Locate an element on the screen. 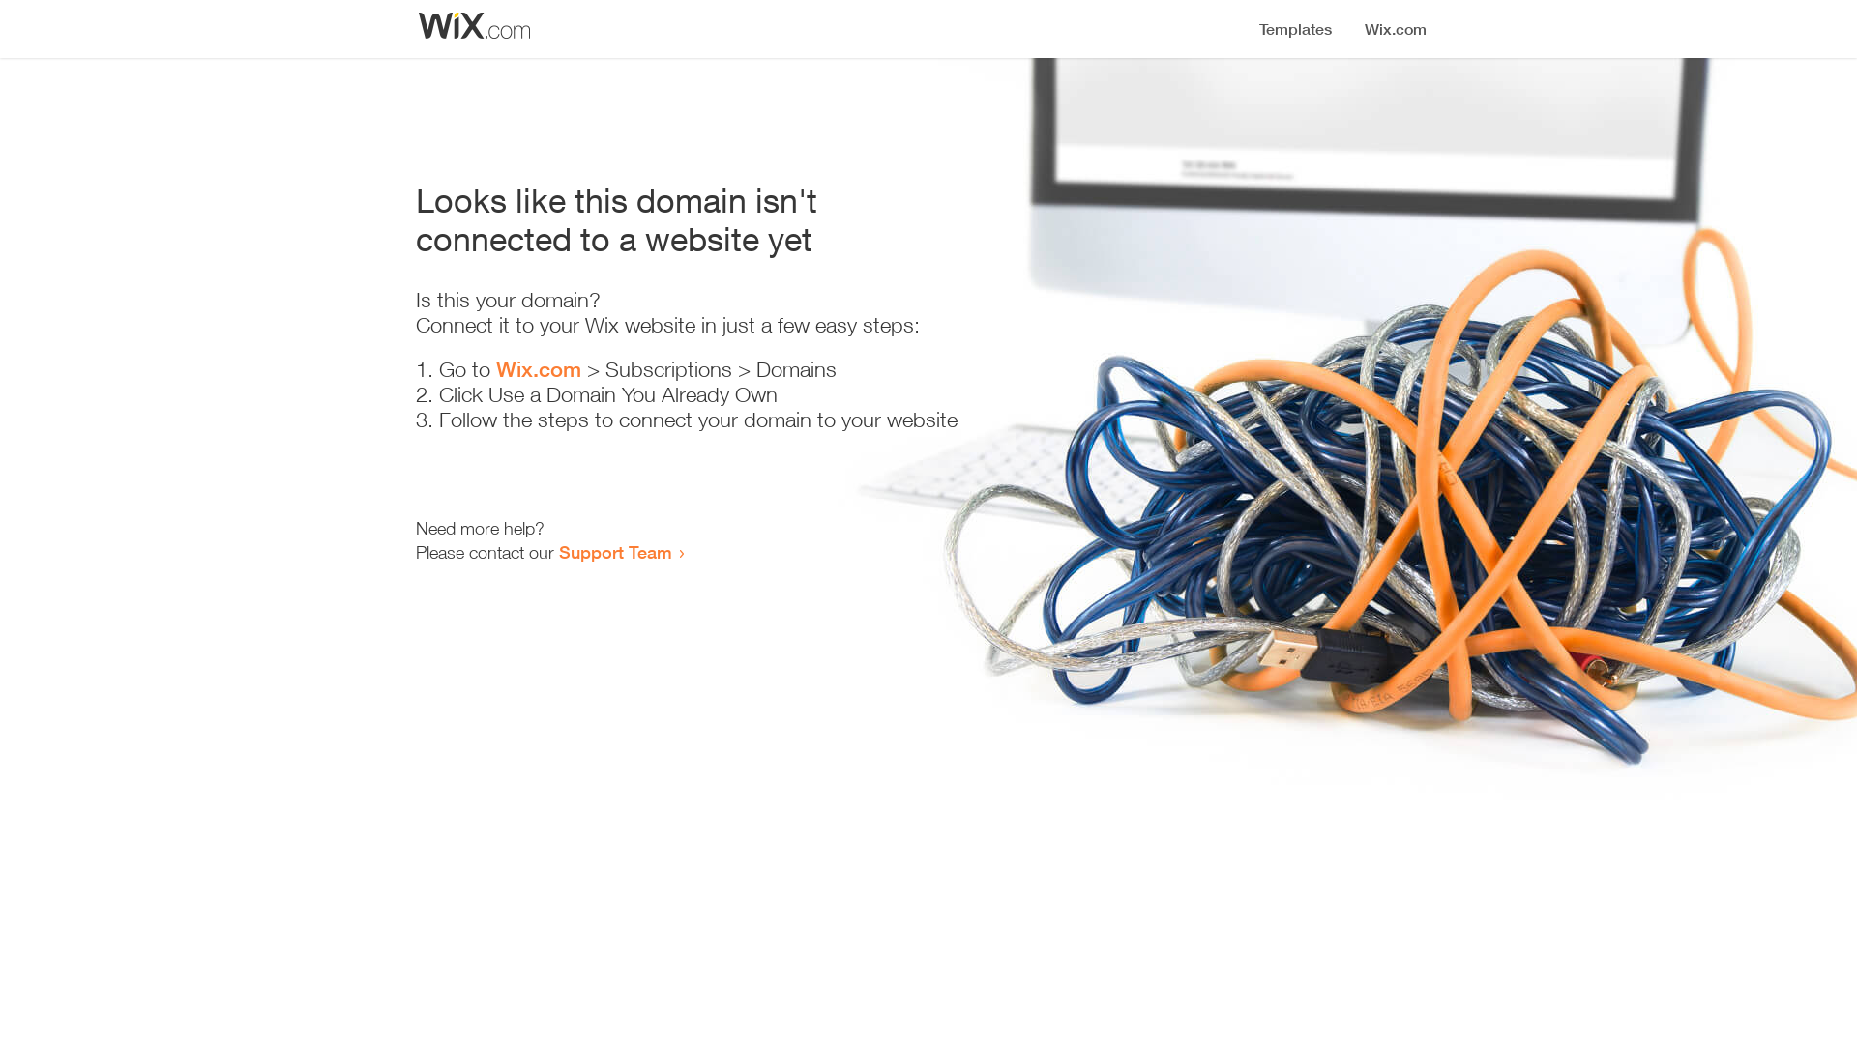 The width and height of the screenshot is (1857, 1044). Wix.com is located at coordinates (539, 369).